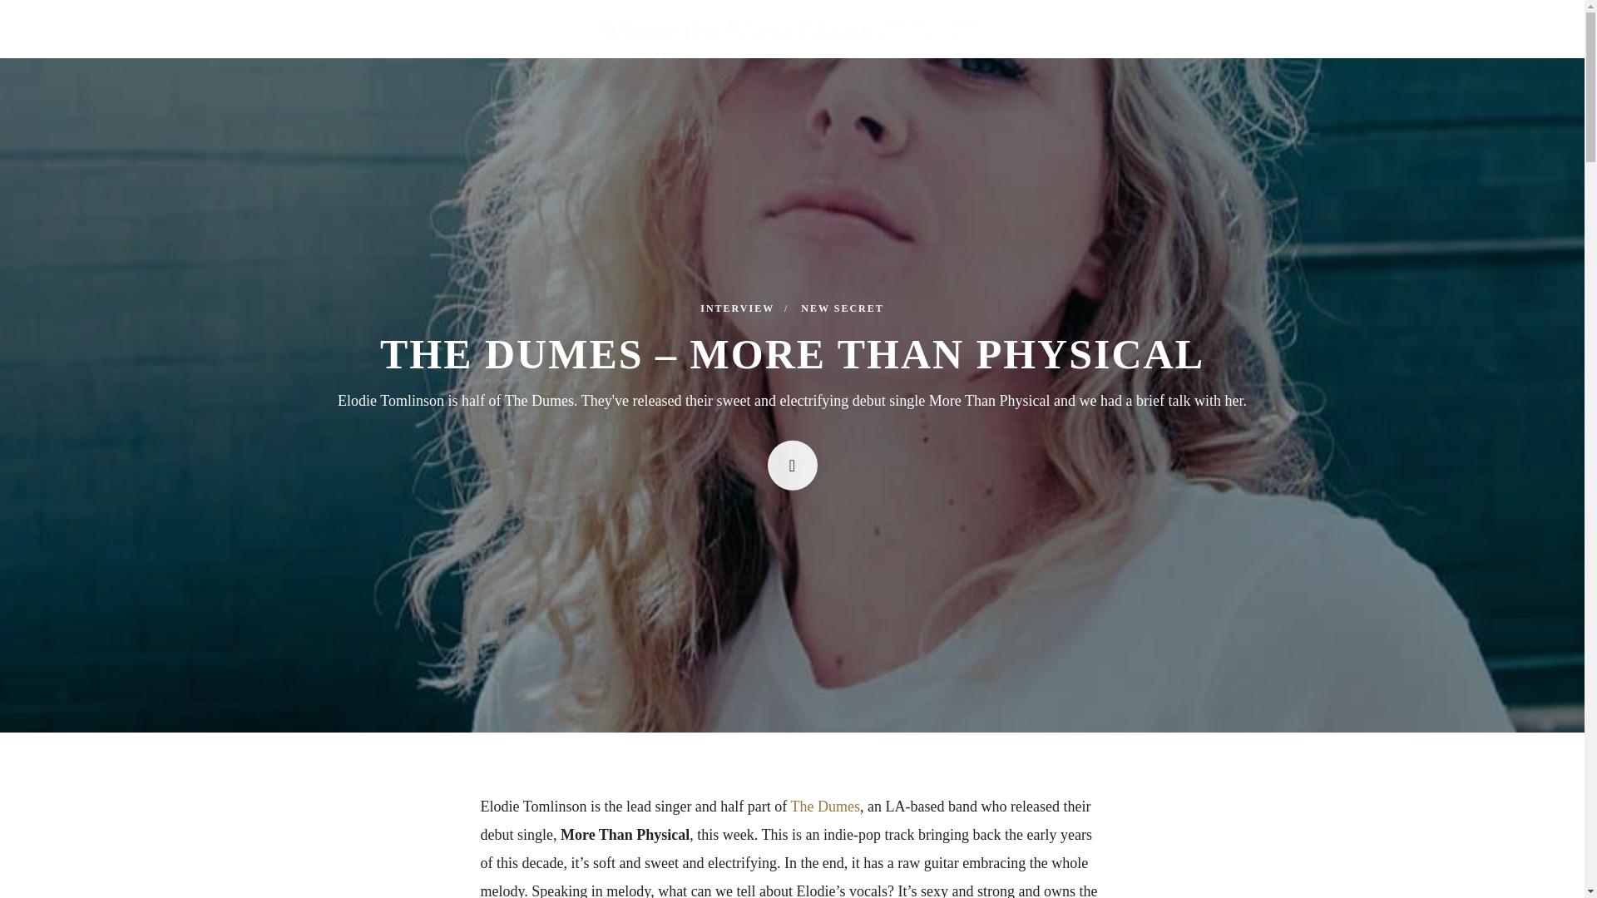 This screenshot has height=898, width=1597. Describe the element at coordinates (842, 308) in the screenshot. I see `NEW SECRET` at that location.